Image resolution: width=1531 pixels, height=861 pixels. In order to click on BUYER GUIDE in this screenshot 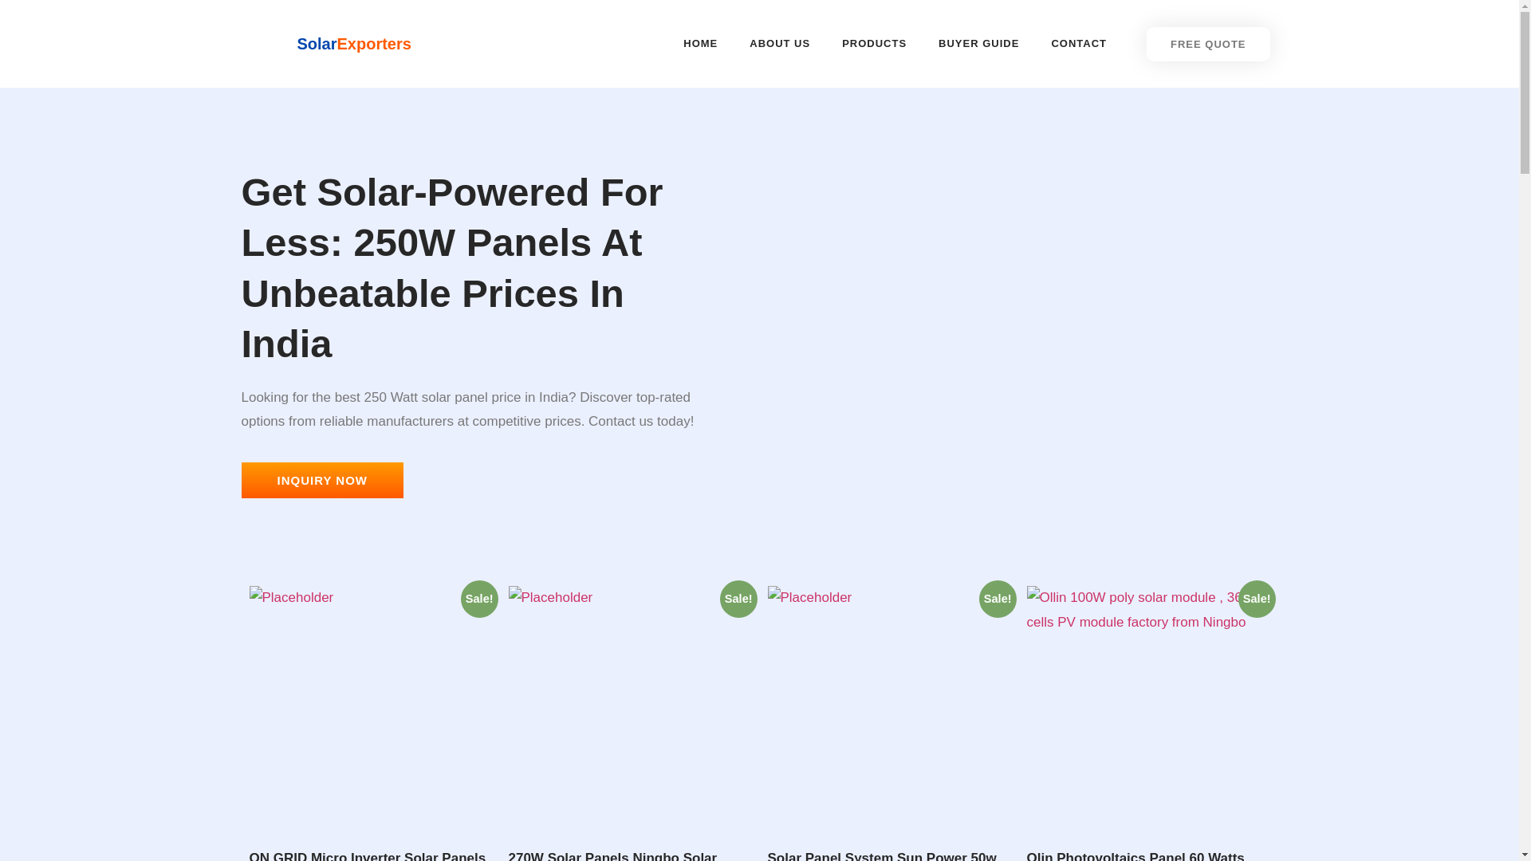, I will do `click(978, 43)`.